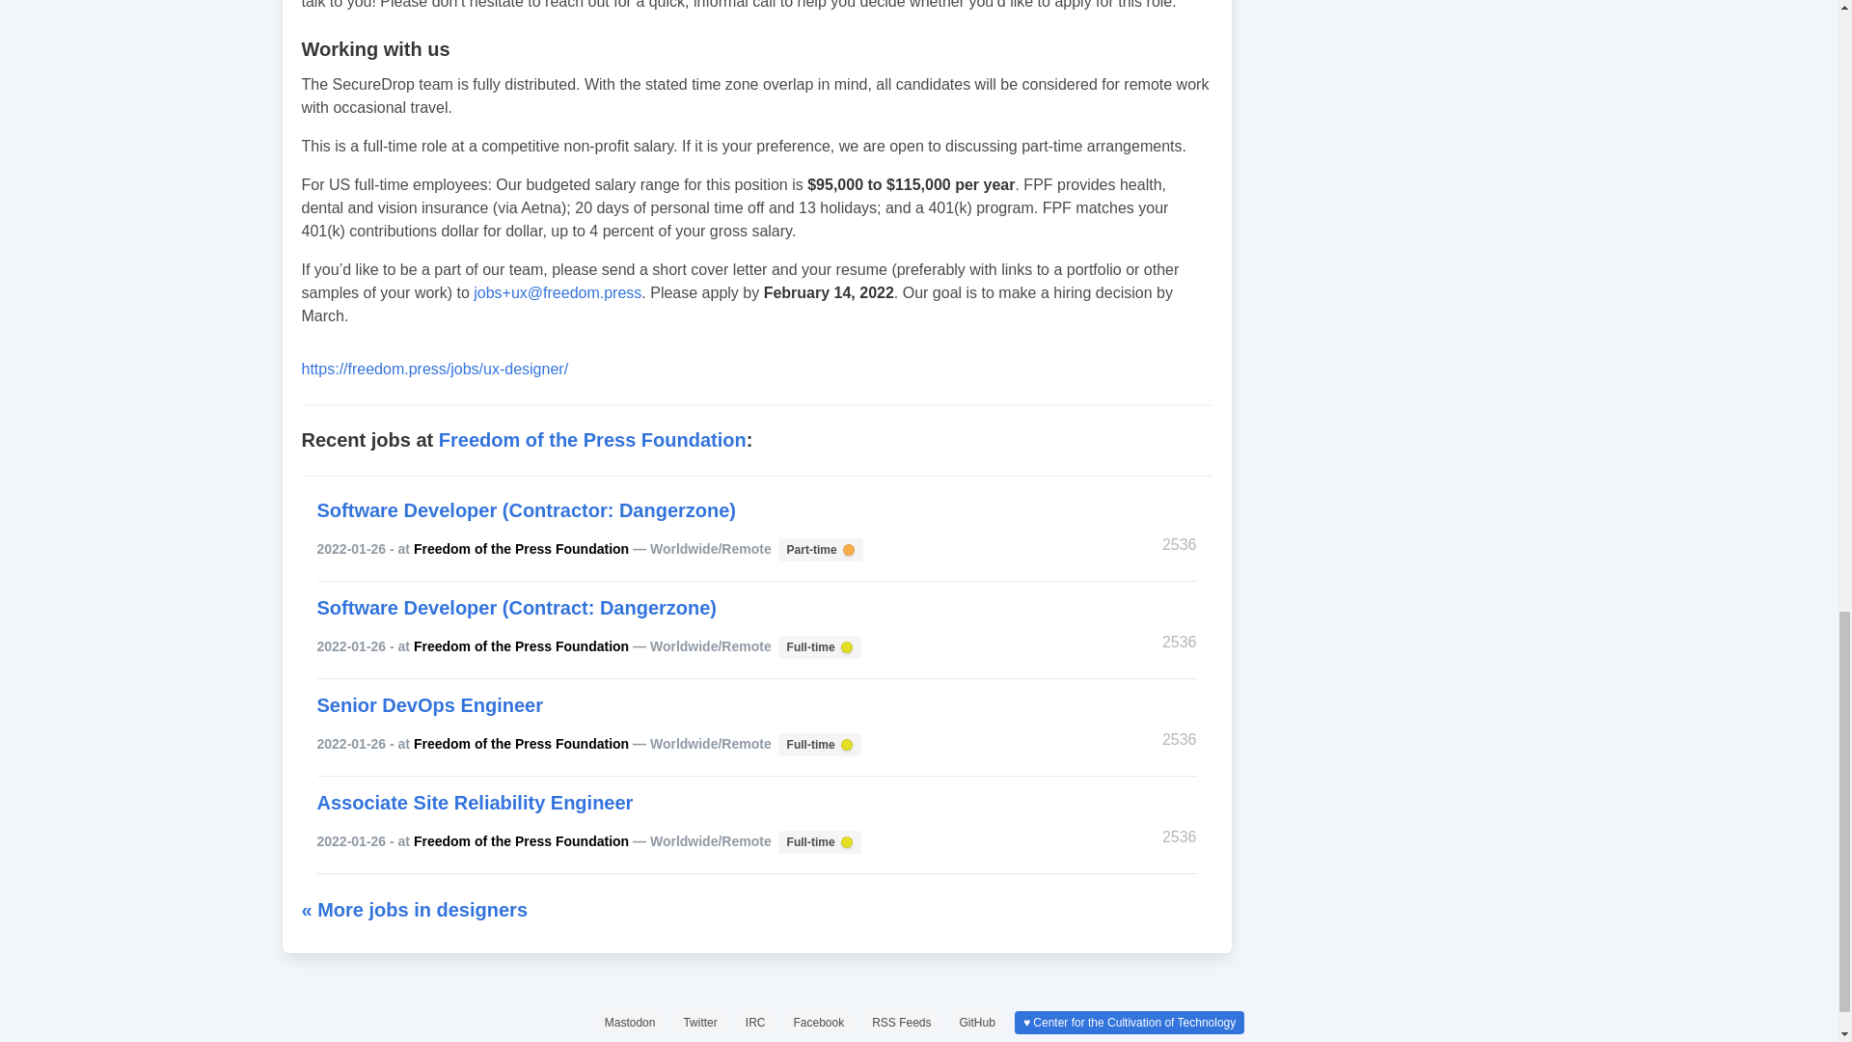 Image resolution: width=1852 pixels, height=1042 pixels. Describe the element at coordinates (818, 646) in the screenshot. I see `Senior DevOps Engineer` at that location.